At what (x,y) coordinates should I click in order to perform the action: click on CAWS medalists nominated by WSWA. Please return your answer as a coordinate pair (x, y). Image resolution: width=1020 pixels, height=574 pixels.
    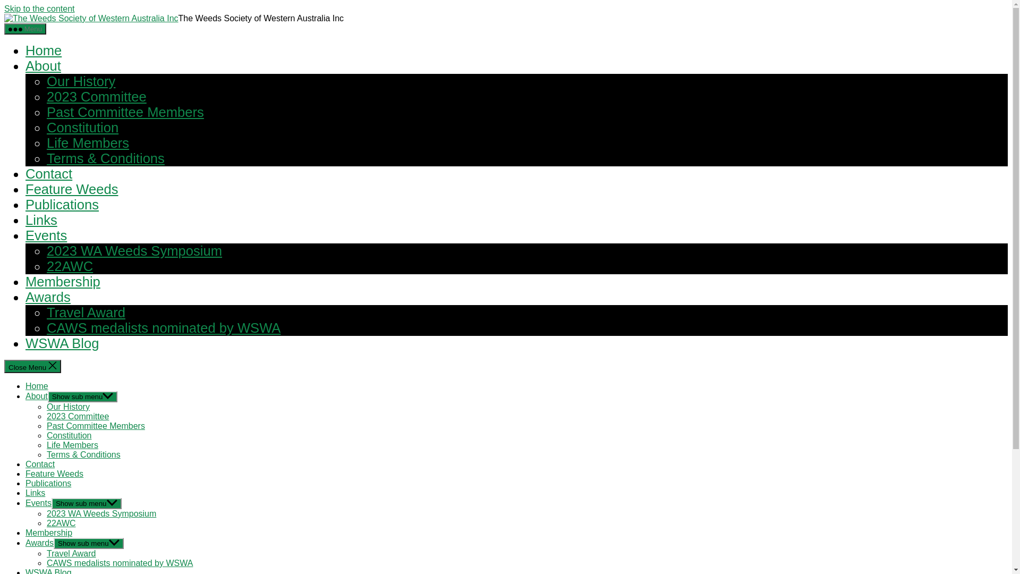
    Looking at the image, I should click on (120, 563).